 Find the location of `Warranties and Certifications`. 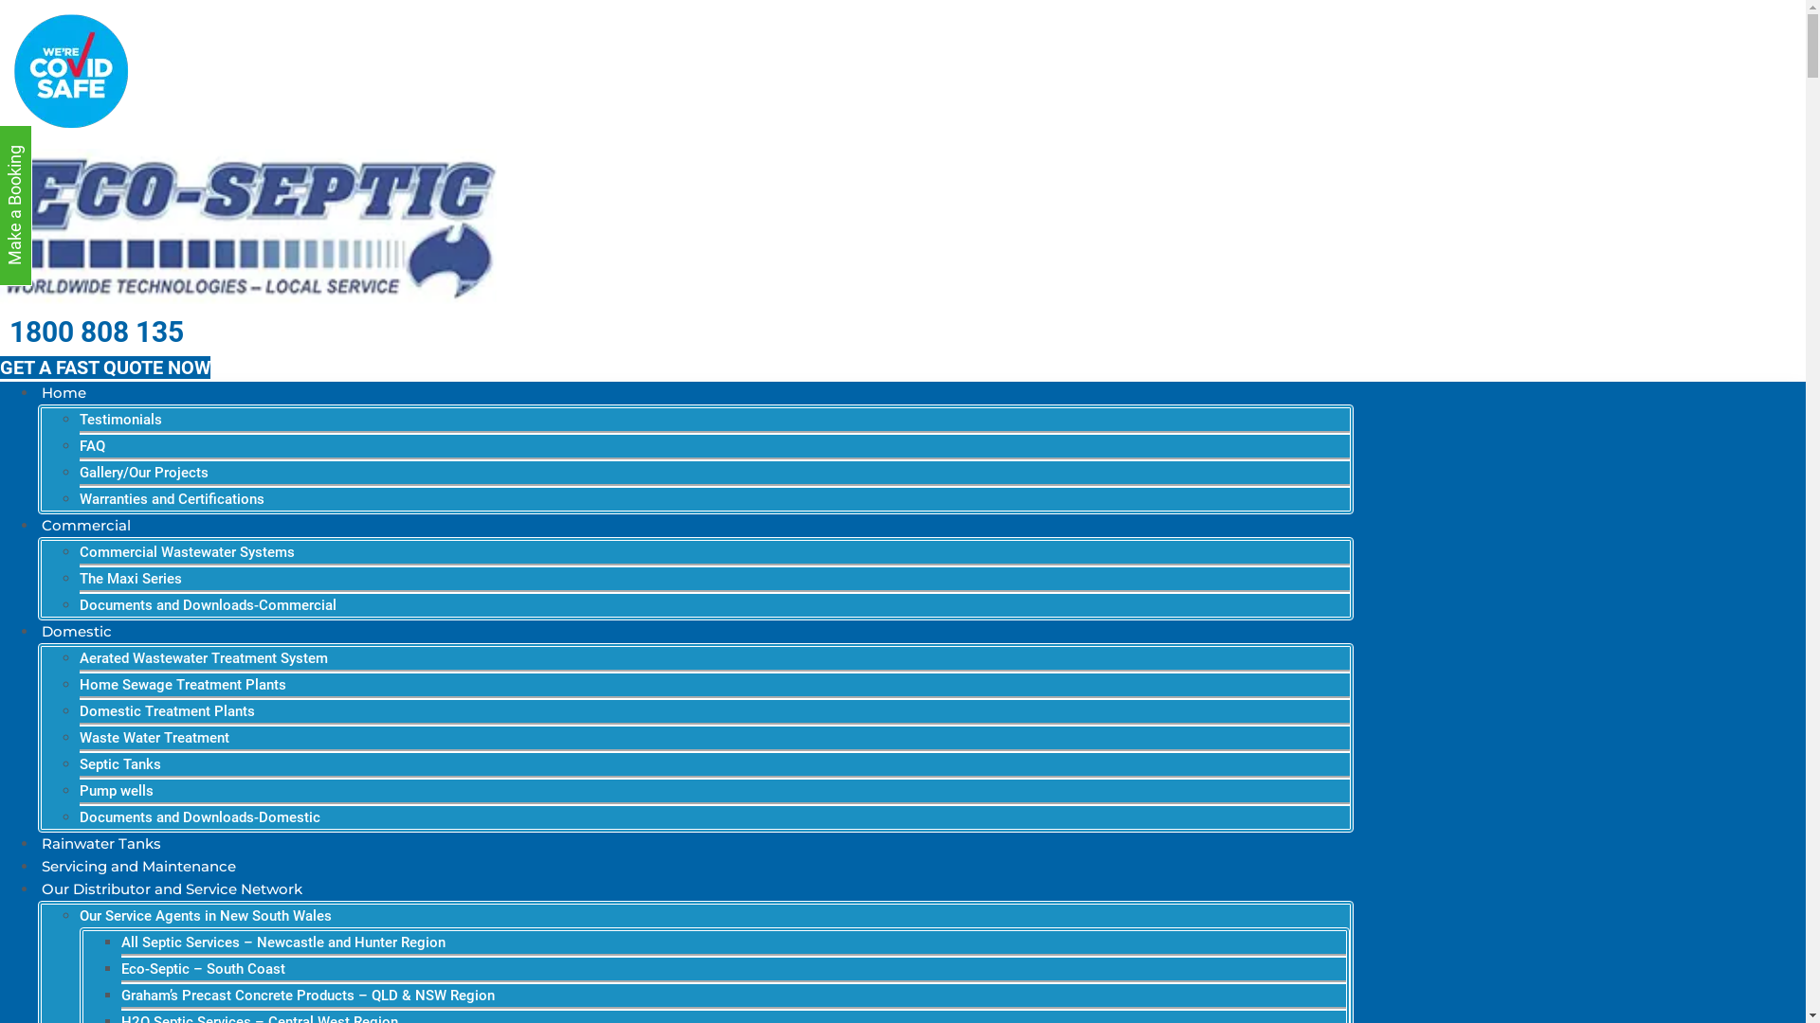

Warranties and Certifications is located at coordinates (173, 499).